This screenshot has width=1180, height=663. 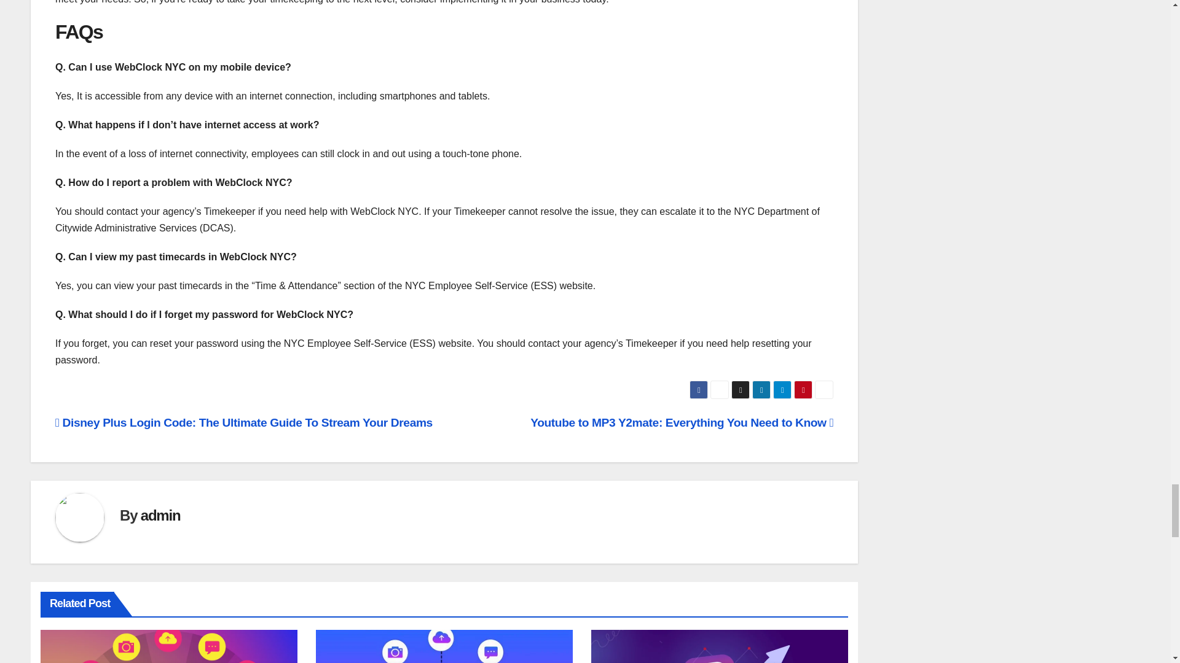 I want to click on admin, so click(x=160, y=516).